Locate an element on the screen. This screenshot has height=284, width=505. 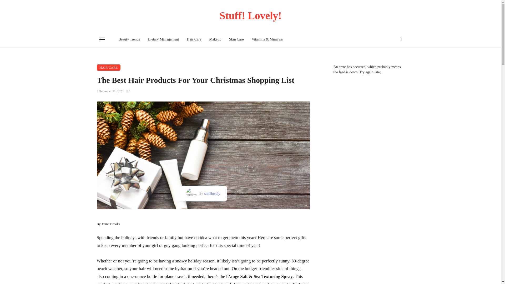
Stuff! Lovely! is located at coordinates (251, 16).